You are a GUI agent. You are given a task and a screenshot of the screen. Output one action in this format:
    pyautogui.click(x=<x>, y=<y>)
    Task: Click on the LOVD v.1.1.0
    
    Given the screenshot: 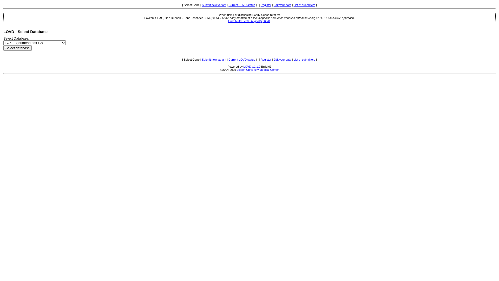 What is the action you would take?
    pyautogui.click(x=252, y=67)
    